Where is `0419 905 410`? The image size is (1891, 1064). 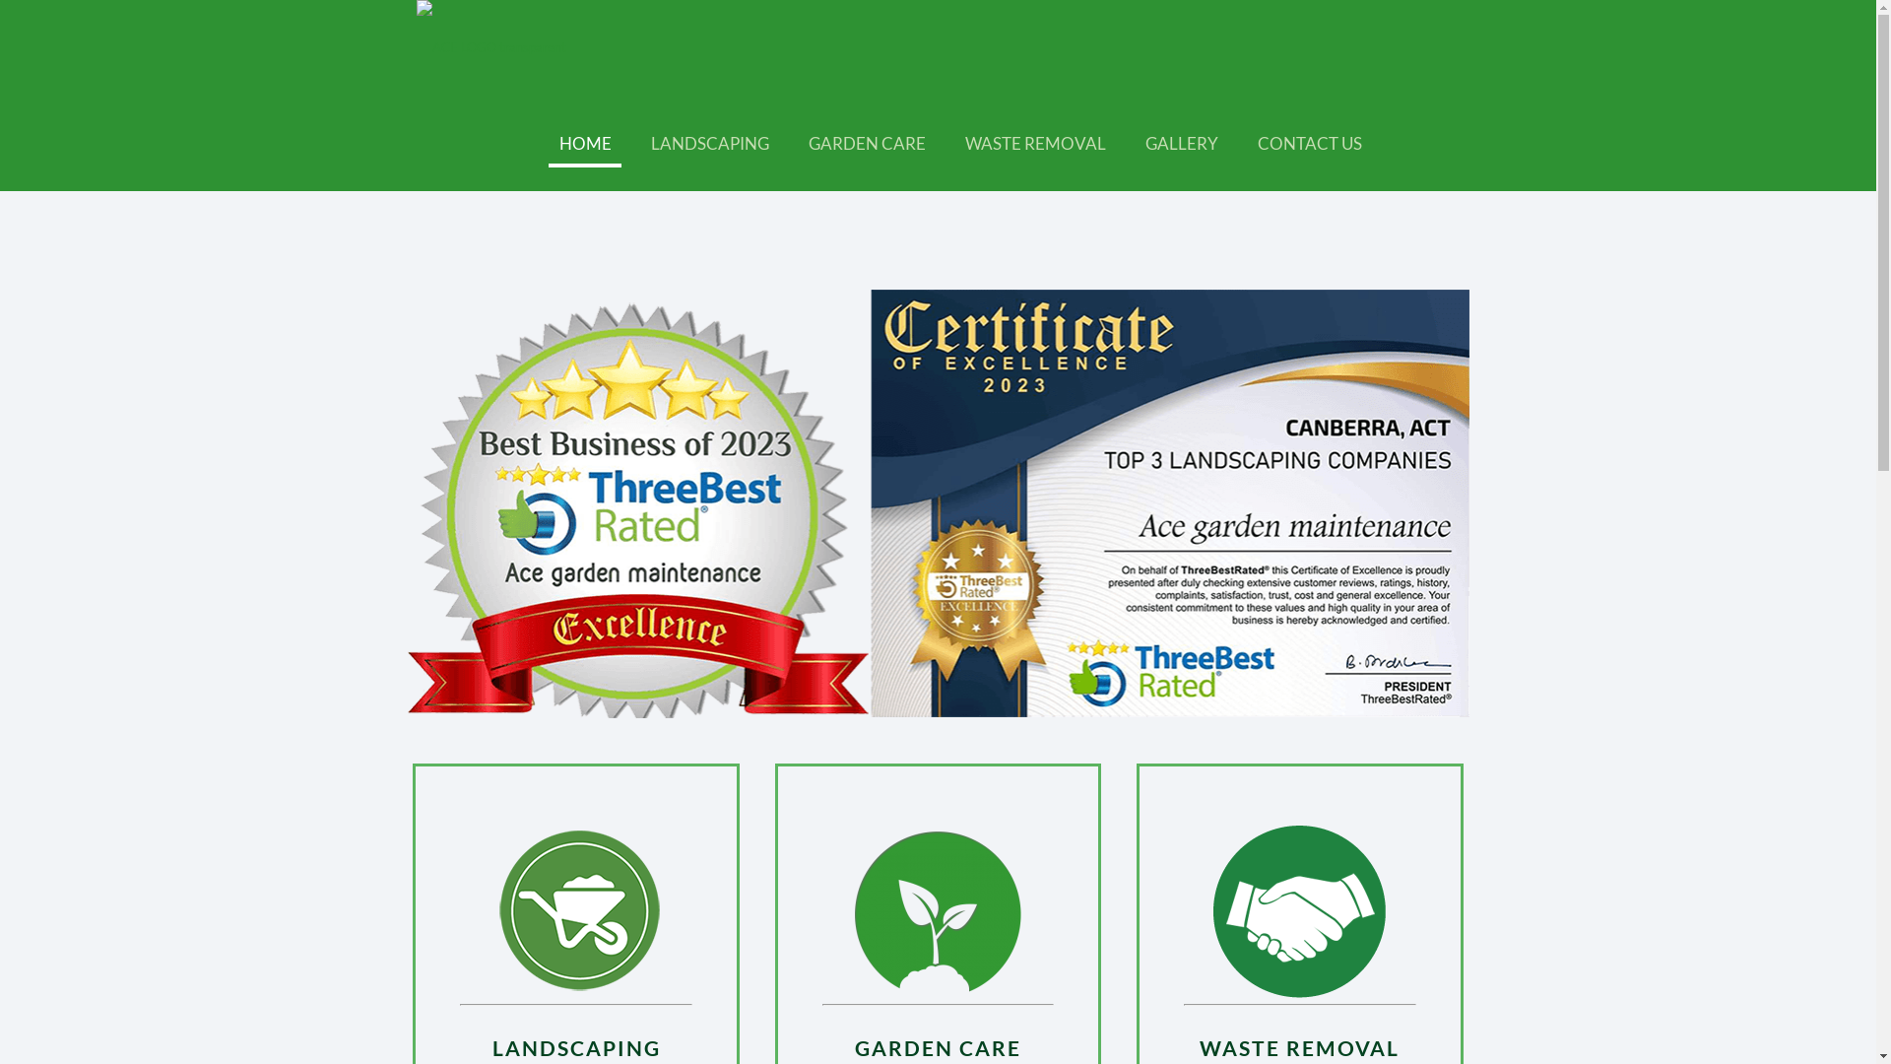 0419 905 410 is located at coordinates (1348, 796).